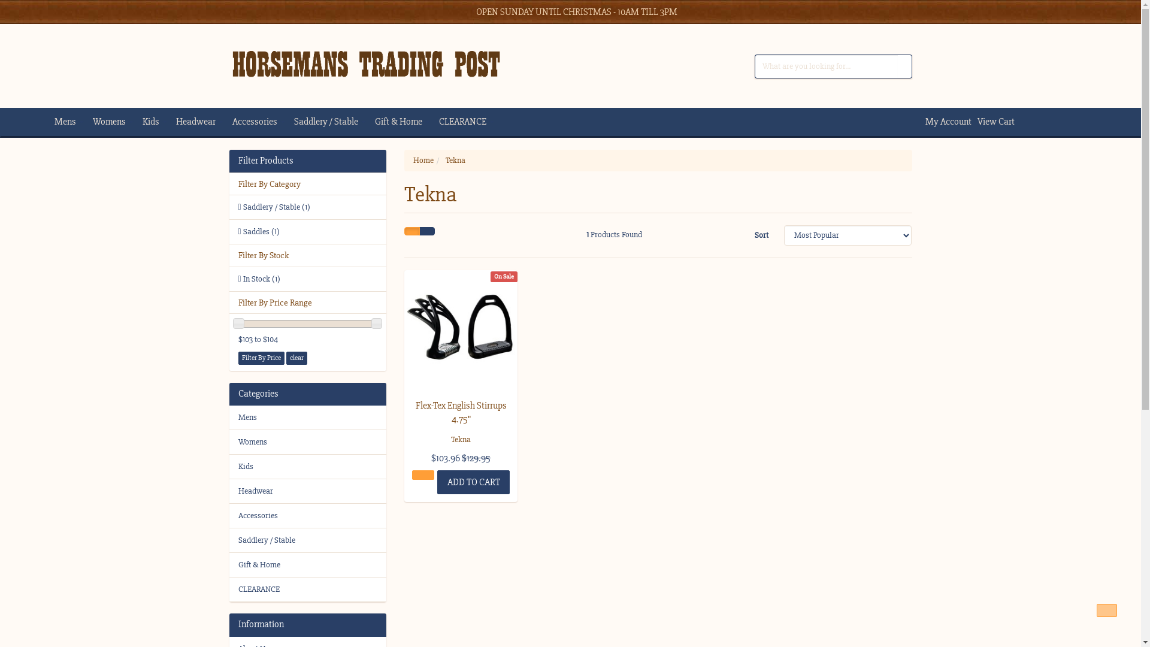 The height and width of the screenshot is (647, 1150). Describe the element at coordinates (308, 565) in the screenshot. I see `Gift & Home` at that location.